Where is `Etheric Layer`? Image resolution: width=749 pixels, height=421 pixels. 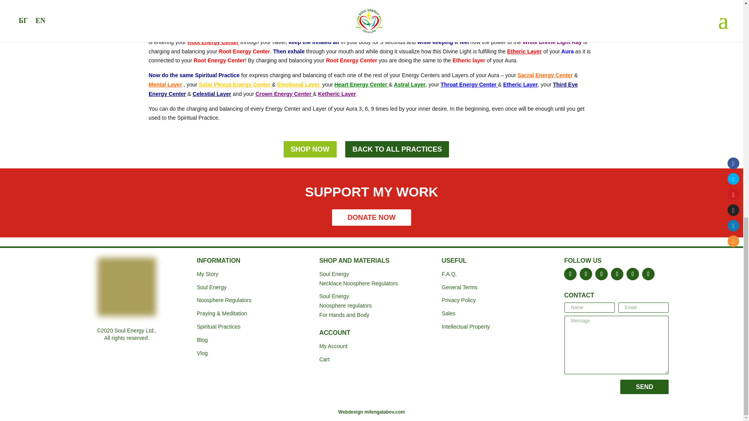
Etheric Layer is located at coordinates (524, 51).